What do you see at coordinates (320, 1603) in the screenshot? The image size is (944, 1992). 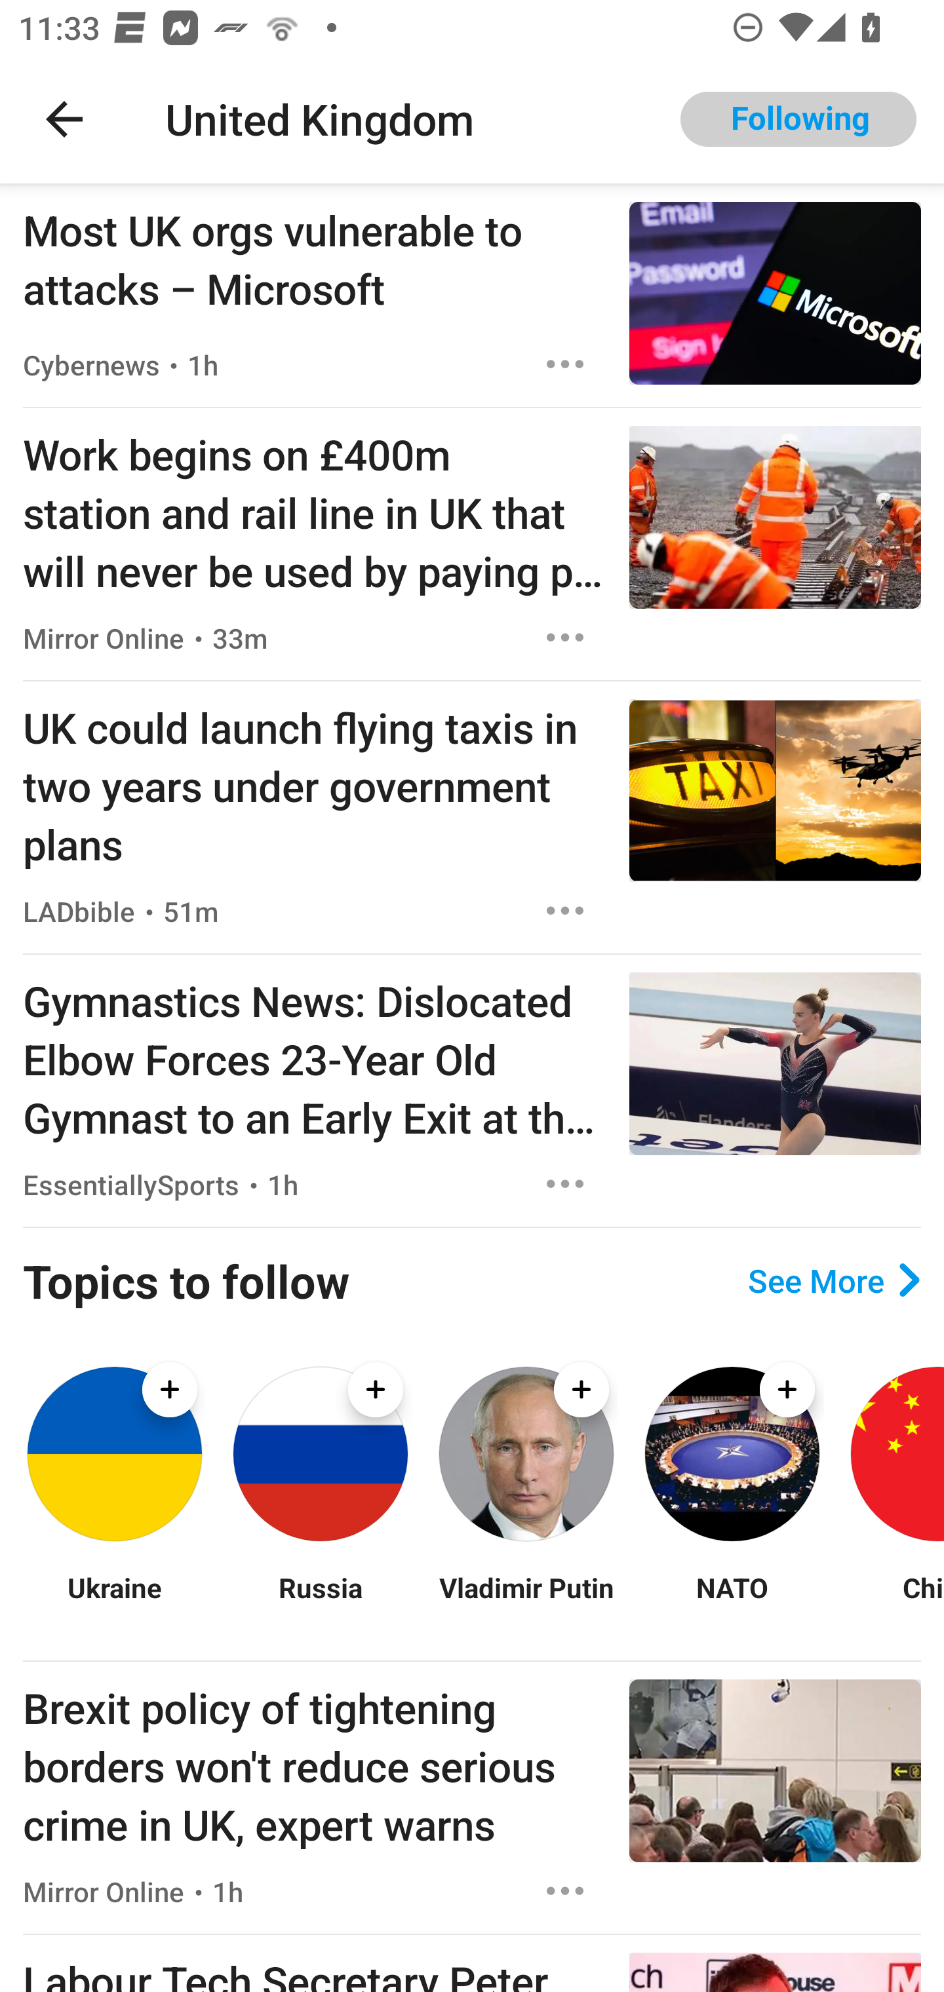 I see `Russia` at bounding box center [320, 1603].